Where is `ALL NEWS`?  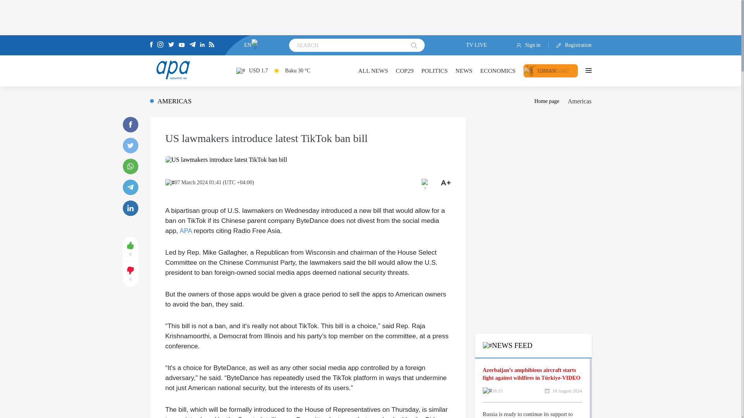
ALL NEWS is located at coordinates (373, 70).